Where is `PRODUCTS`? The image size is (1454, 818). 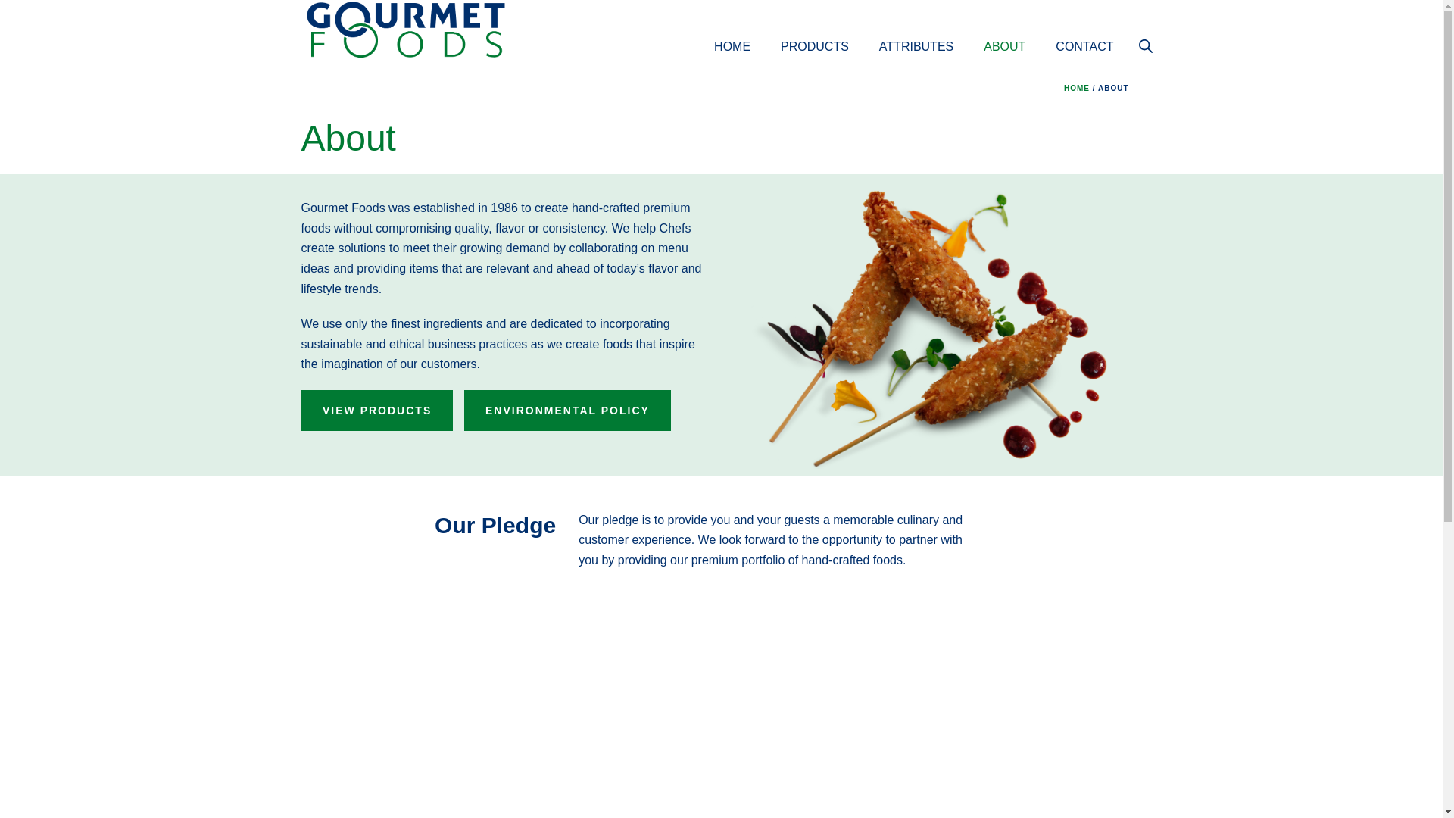 PRODUCTS is located at coordinates (815, 30).